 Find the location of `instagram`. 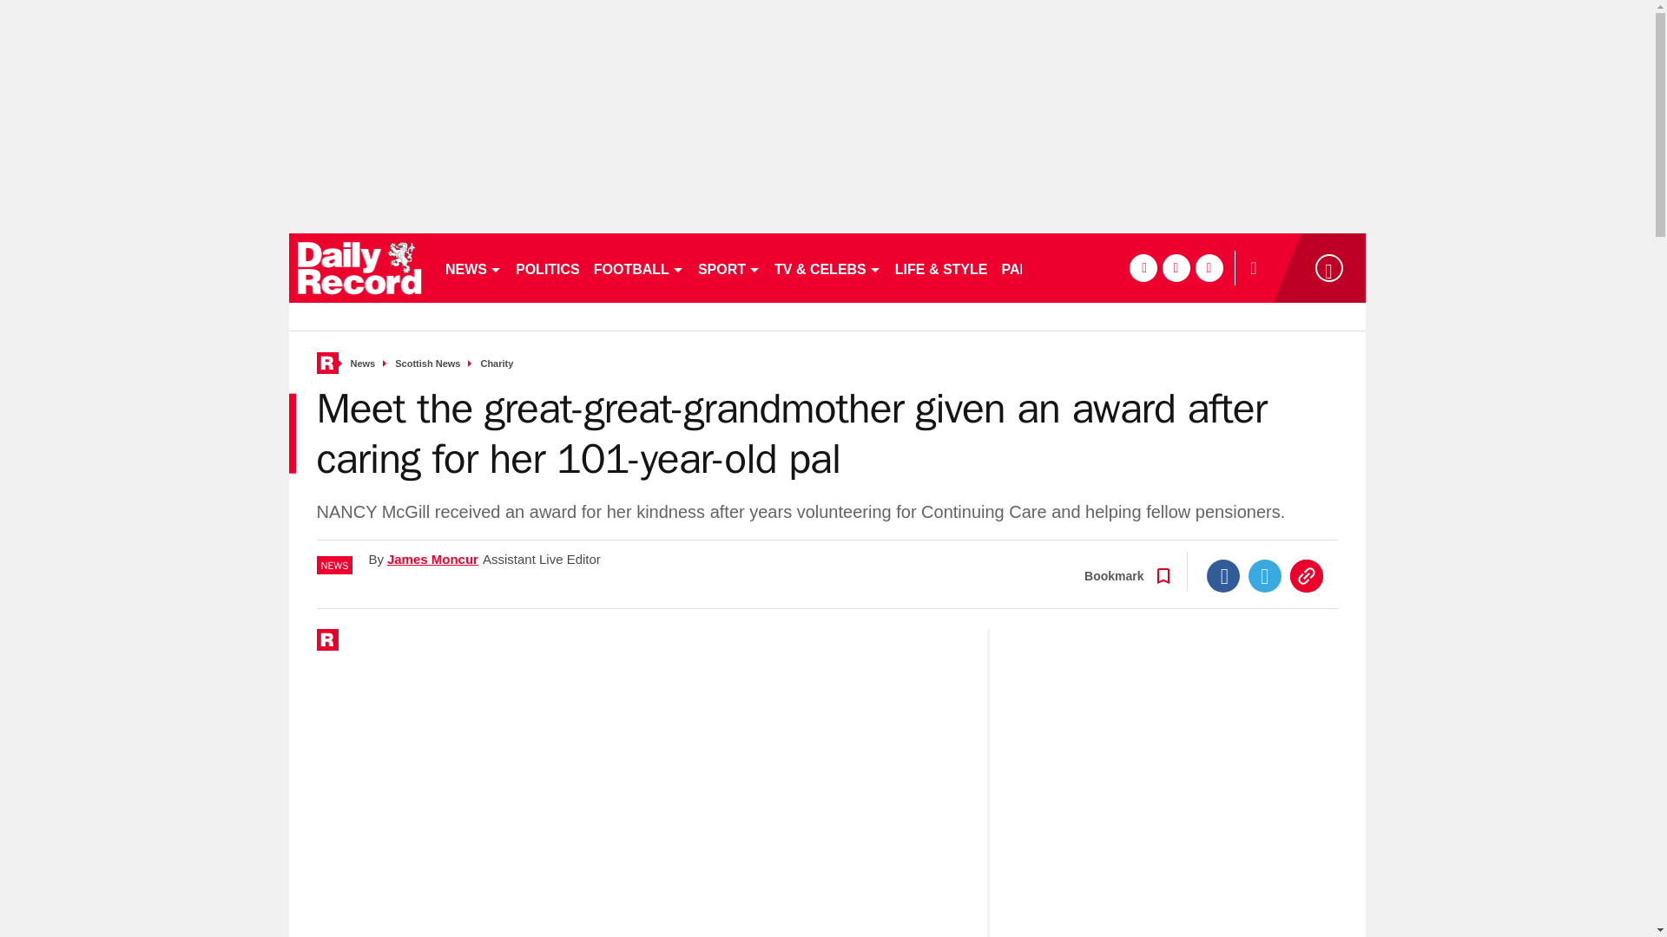

instagram is located at coordinates (1209, 267).